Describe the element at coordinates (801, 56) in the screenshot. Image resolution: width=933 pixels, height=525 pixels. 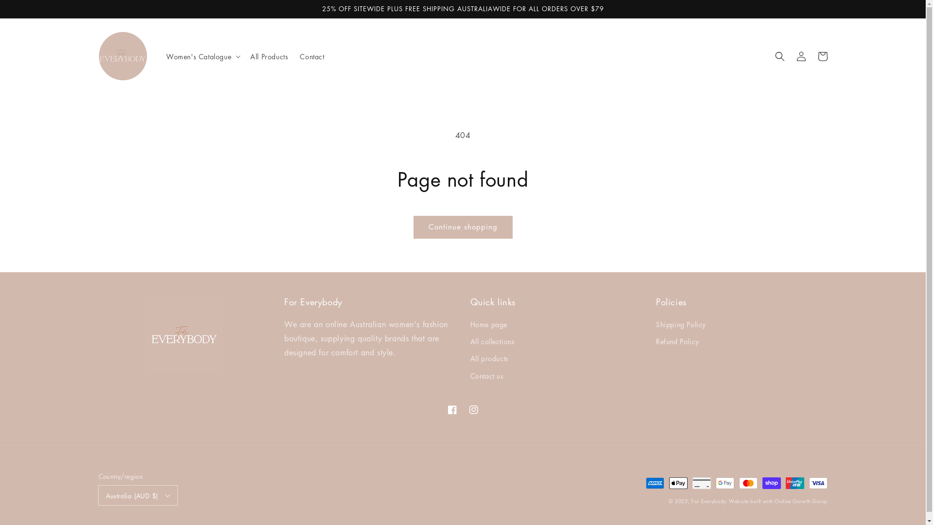
I see `Log in` at that location.